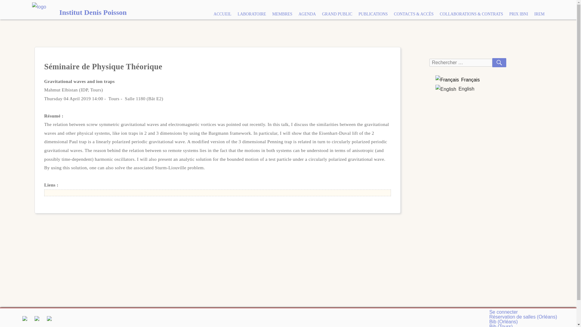 This screenshot has width=581, height=327. I want to click on LABORATOIRE, so click(252, 14).